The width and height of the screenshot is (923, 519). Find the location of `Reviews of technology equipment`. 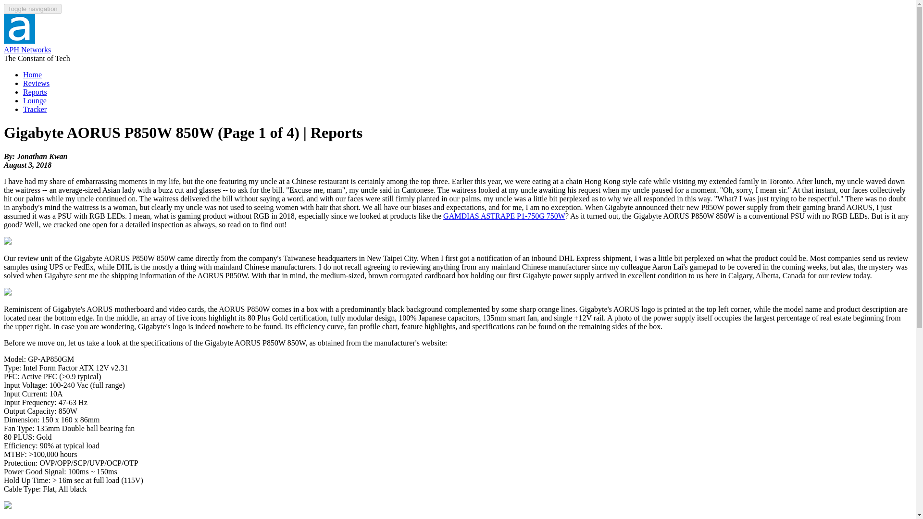

Reviews of technology equipment is located at coordinates (37, 84).